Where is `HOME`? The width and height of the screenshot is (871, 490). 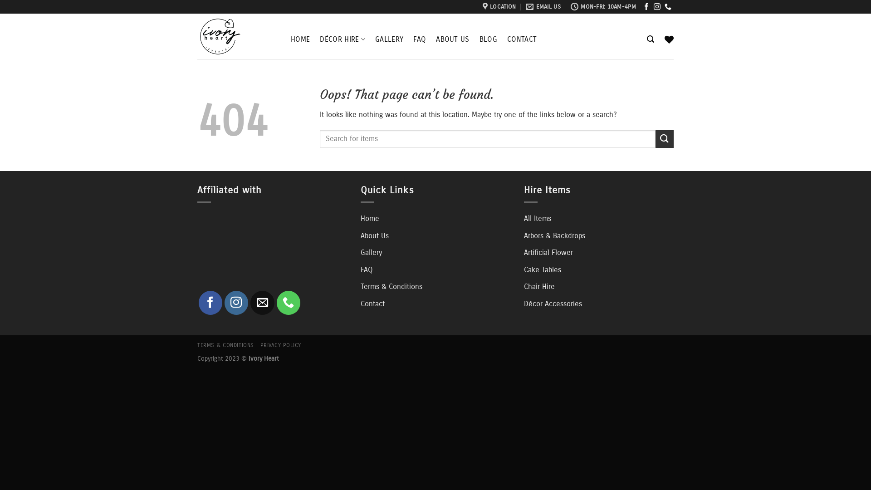 HOME is located at coordinates (300, 39).